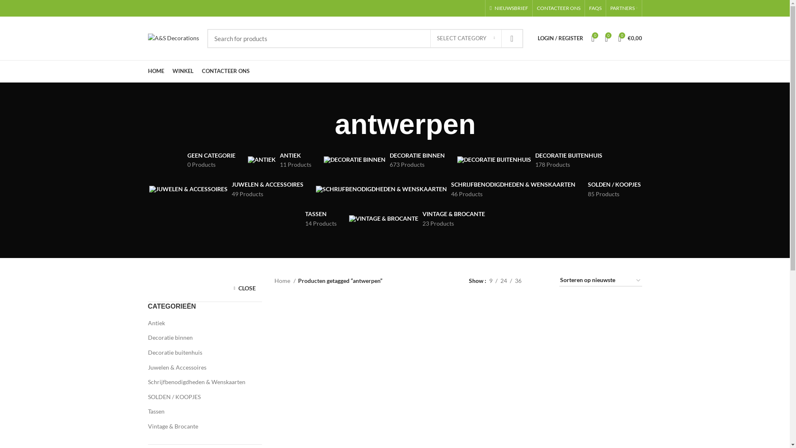  Describe the element at coordinates (445, 189) in the screenshot. I see `SCHRIJFBENODIGDHEDEN & WENSKAARTEN
46 Products` at that location.